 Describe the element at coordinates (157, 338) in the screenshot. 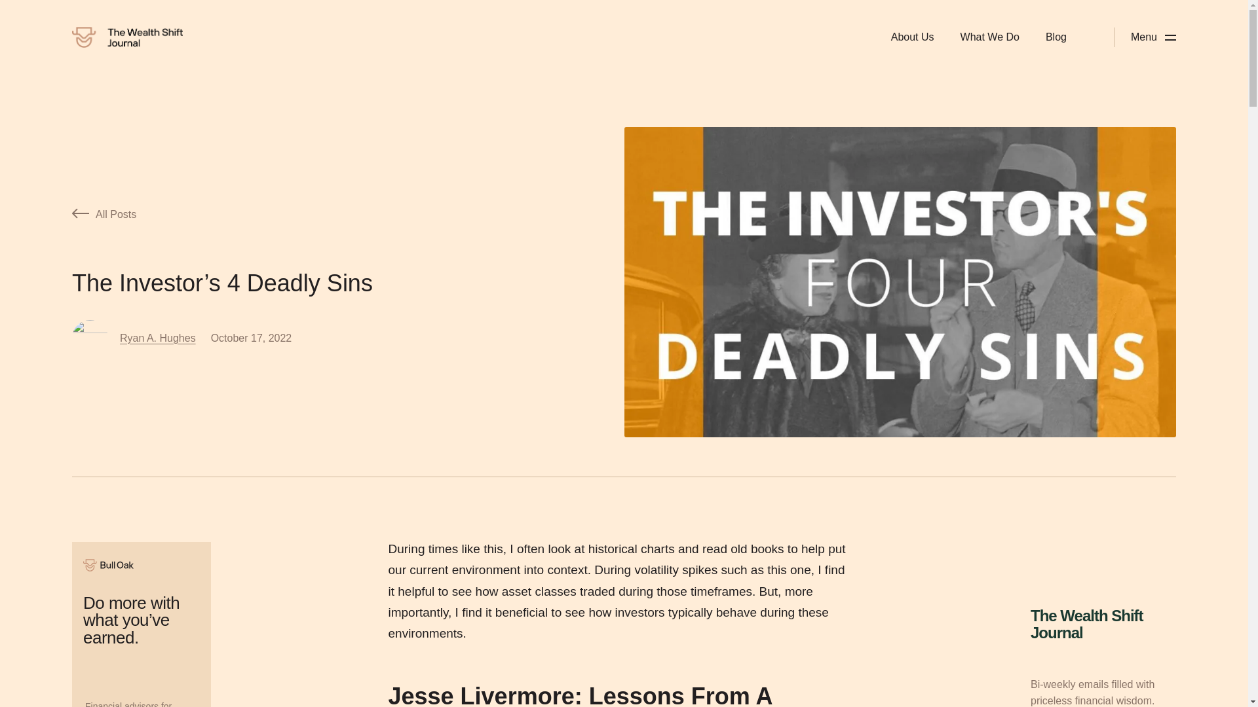

I see `Ryan A. Hughes` at that location.